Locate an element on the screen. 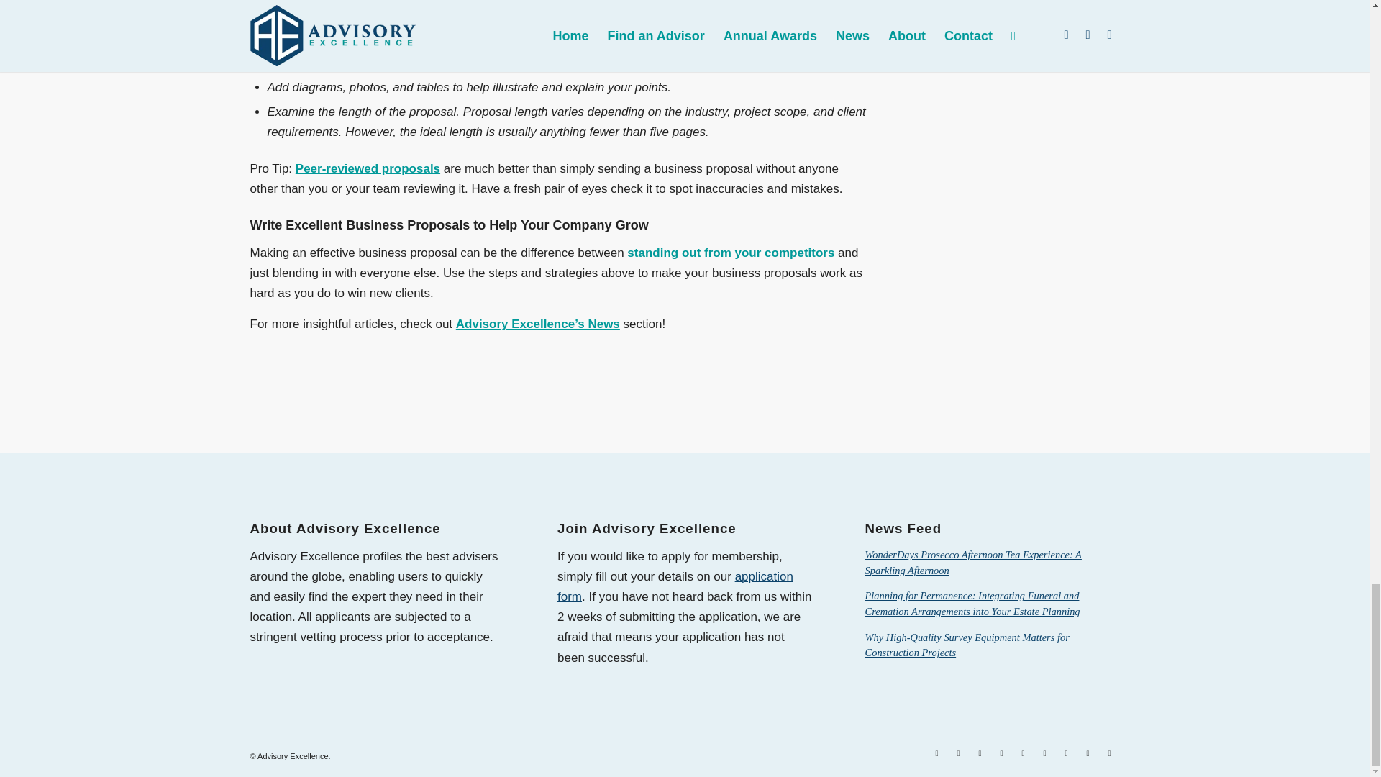 The width and height of the screenshot is (1381, 777). standing out from your competitors is located at coordinates (730, 253).